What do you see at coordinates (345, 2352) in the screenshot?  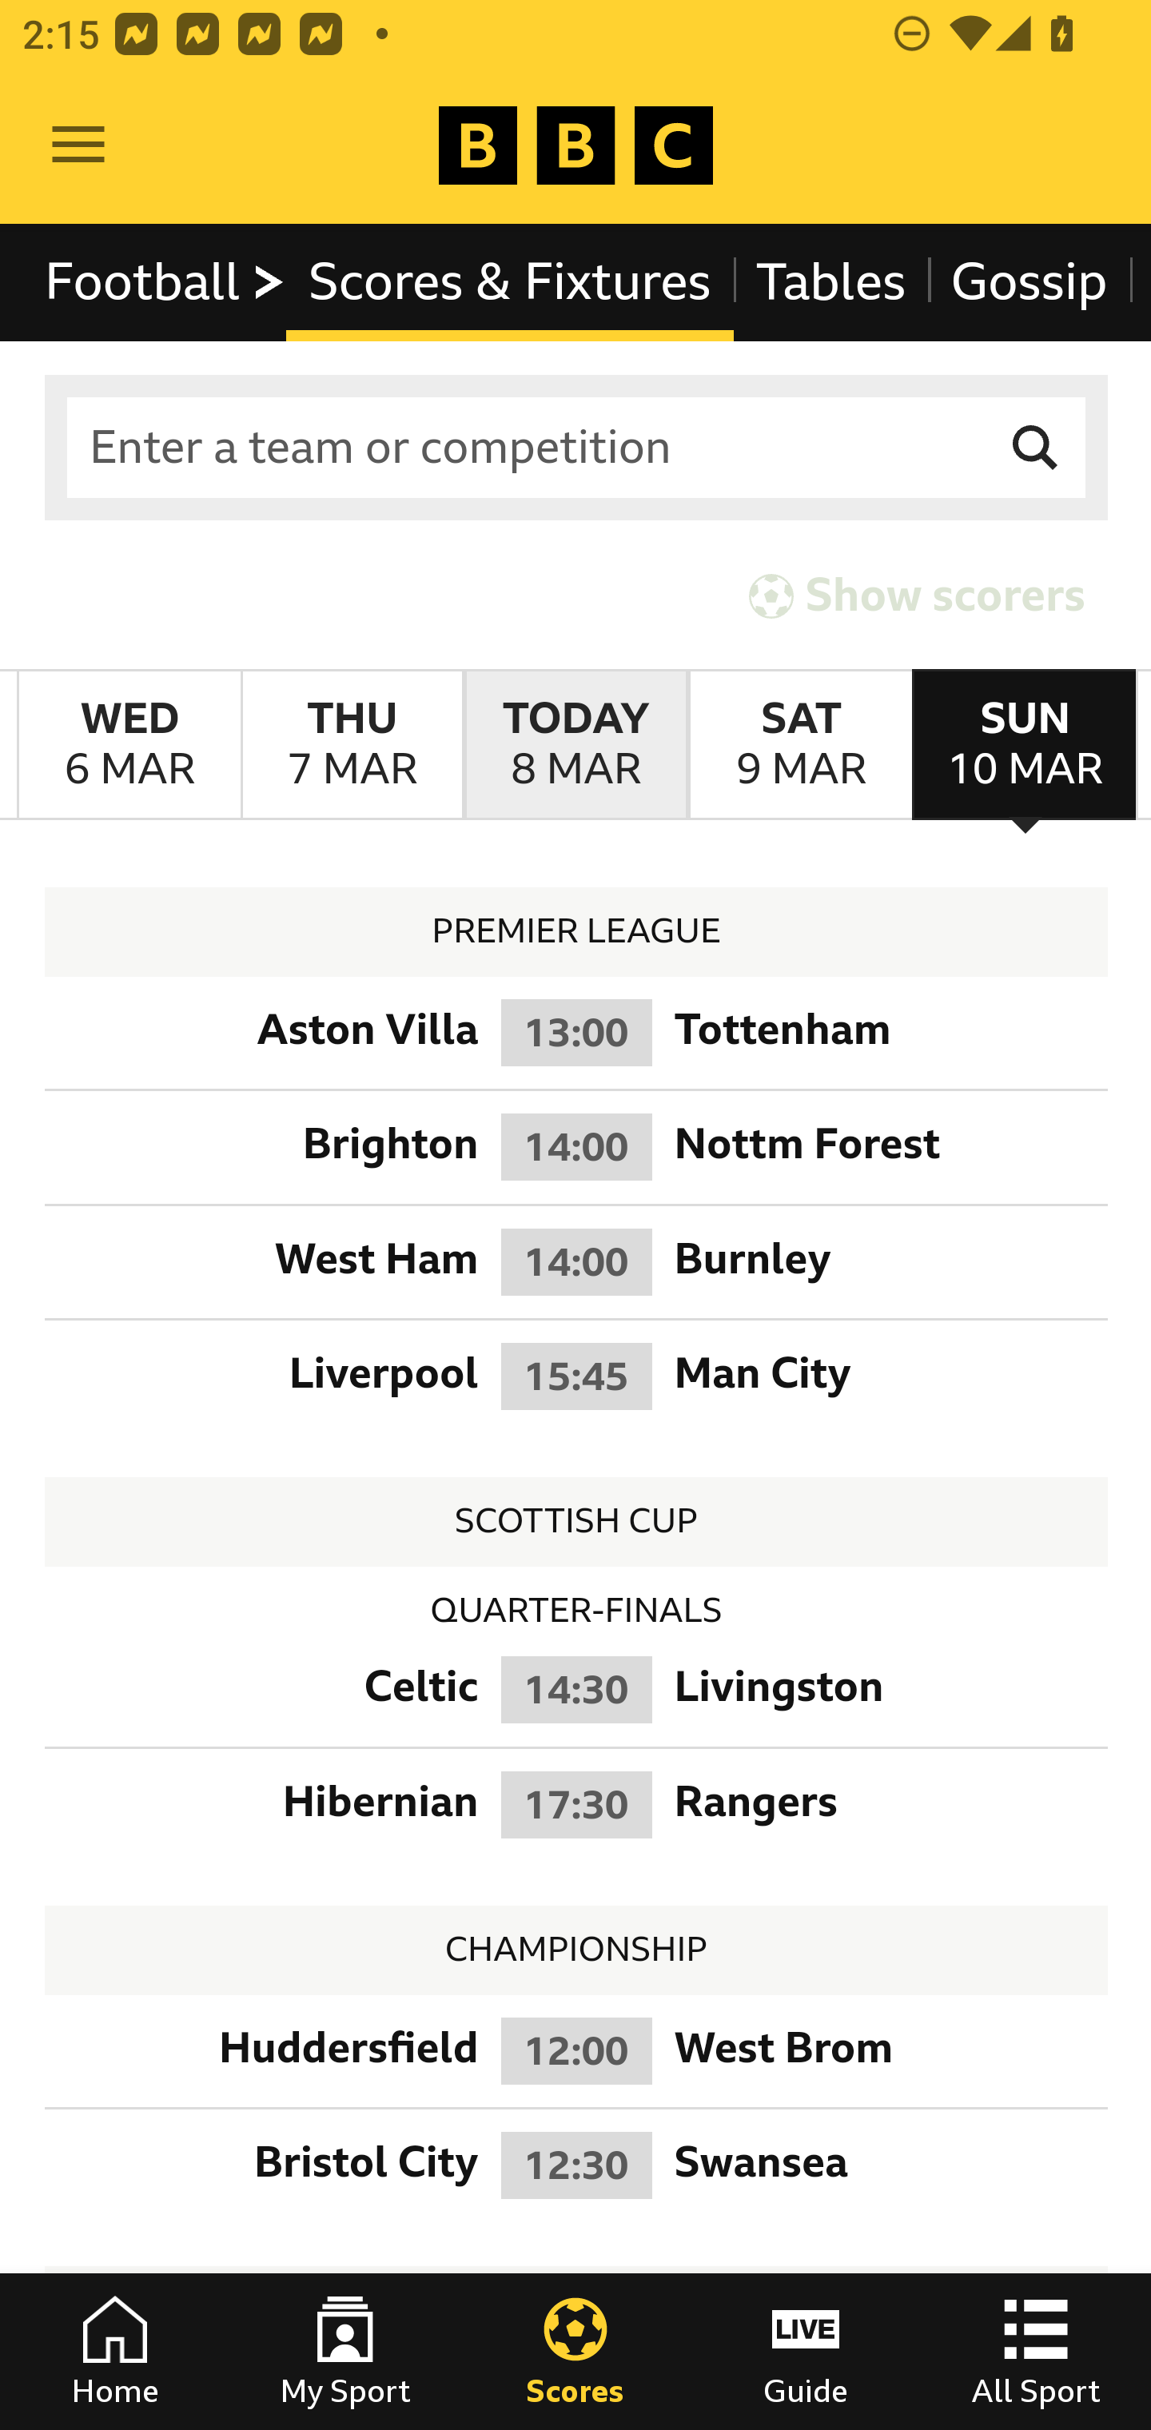 I see `My Sport` at bounding box center [345, 2352].